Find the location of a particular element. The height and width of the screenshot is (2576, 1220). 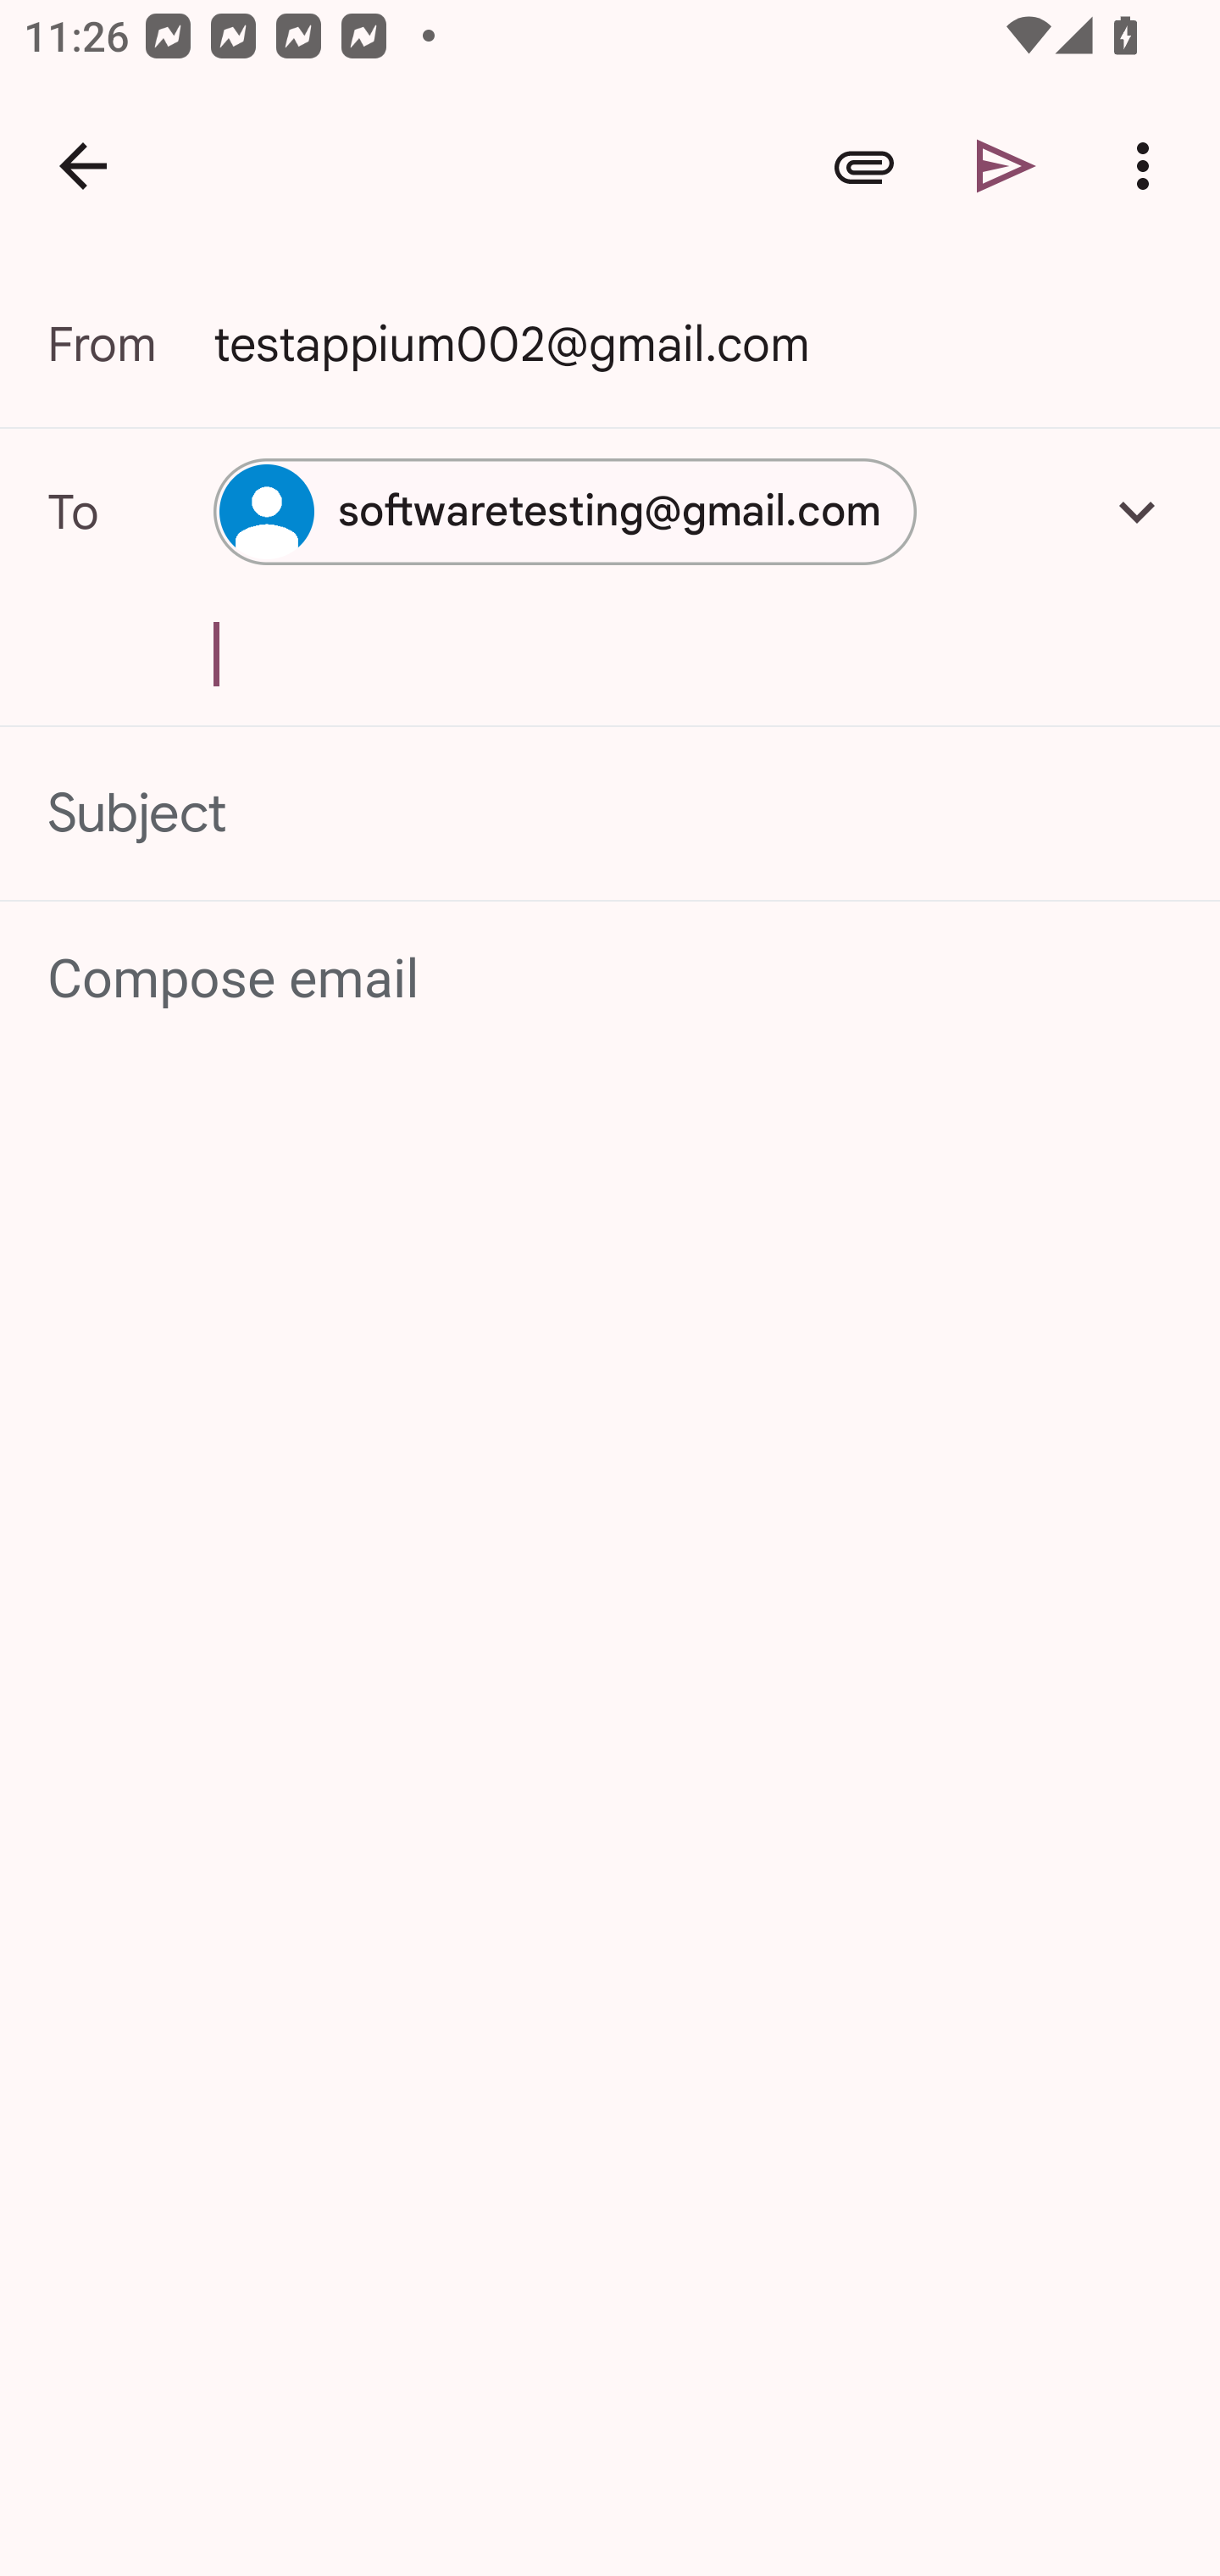

Send is located at coordinates (1006, 166).